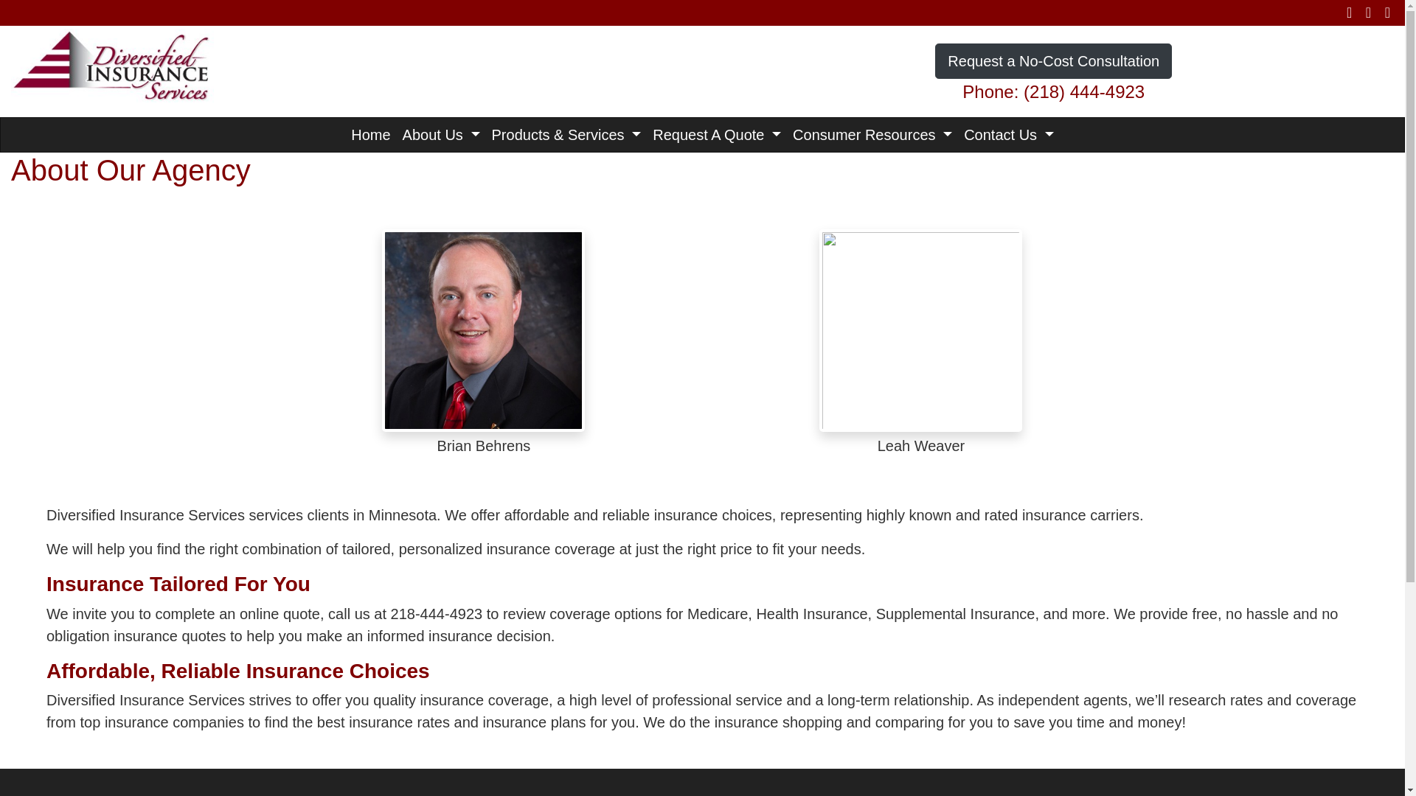  Describe the element at coordinates (1053, 60) in the screenshot. I see `Request a No-Cost Consultation` at that location.